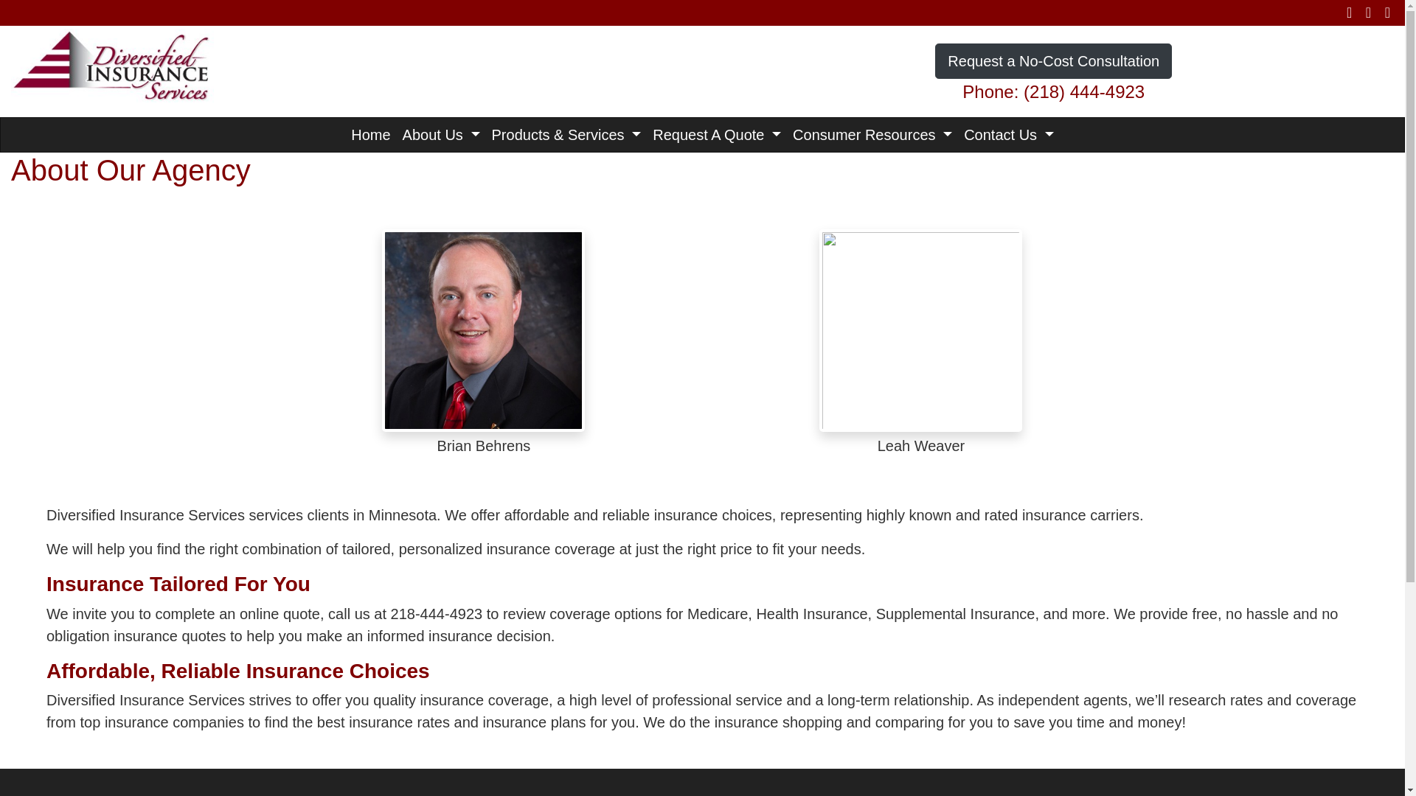  Describe the element at coordinates (1053, 60) in the screenshot. I see `Request a No-Cost Consultation` at that location.